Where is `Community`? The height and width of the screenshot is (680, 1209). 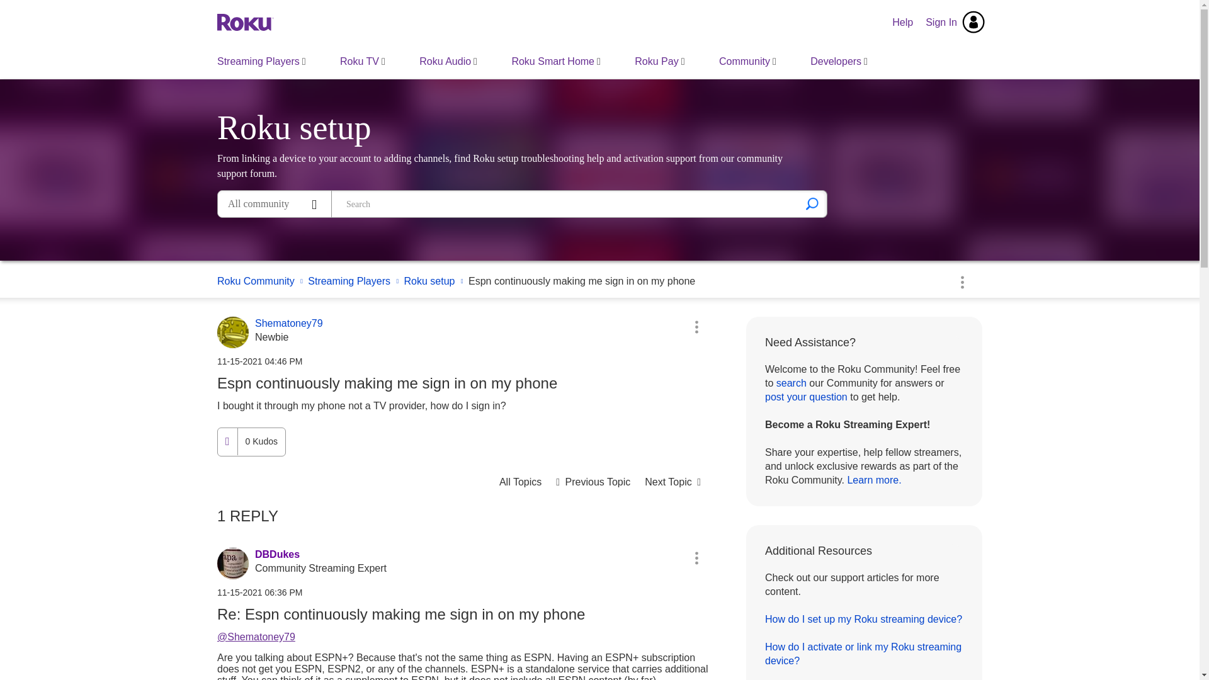 Community is located at coordinates (747, 61).